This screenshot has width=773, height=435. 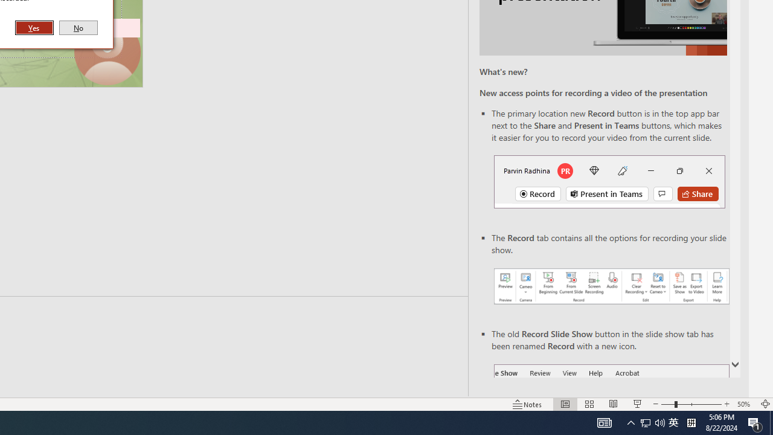 I want to click on Reading View, so click(x=613, y=404).